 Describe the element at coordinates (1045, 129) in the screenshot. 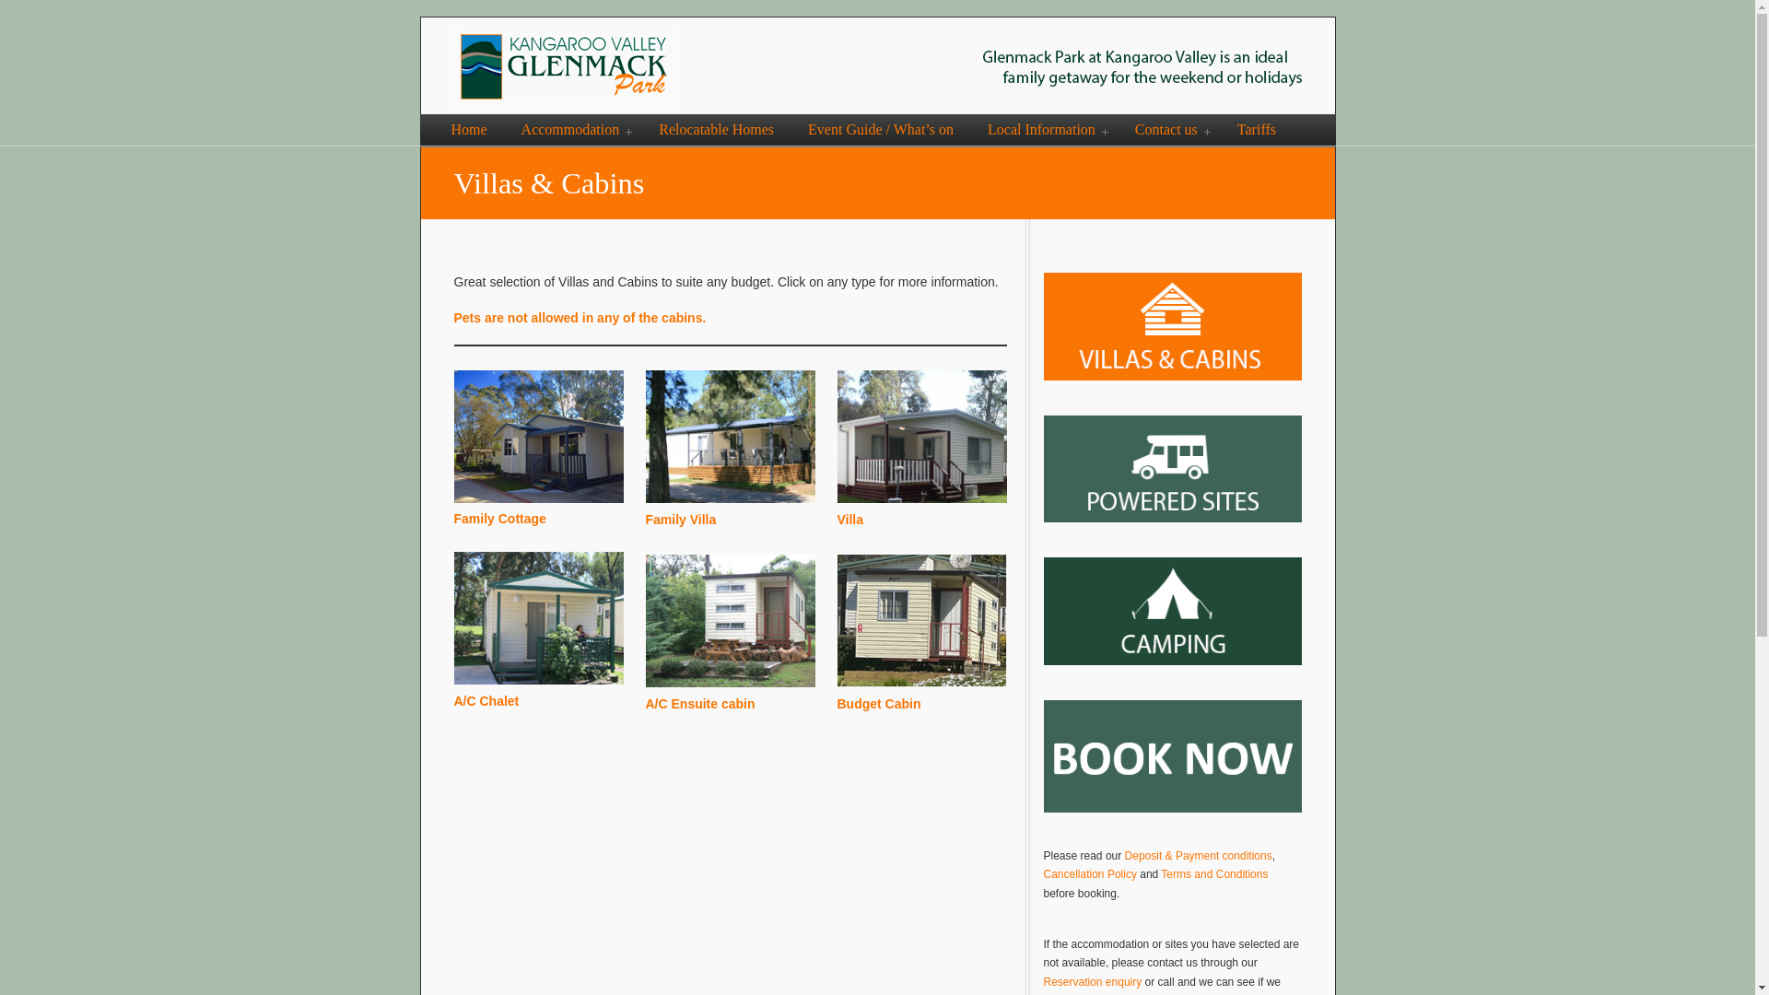

I see `Local Information` at that location.